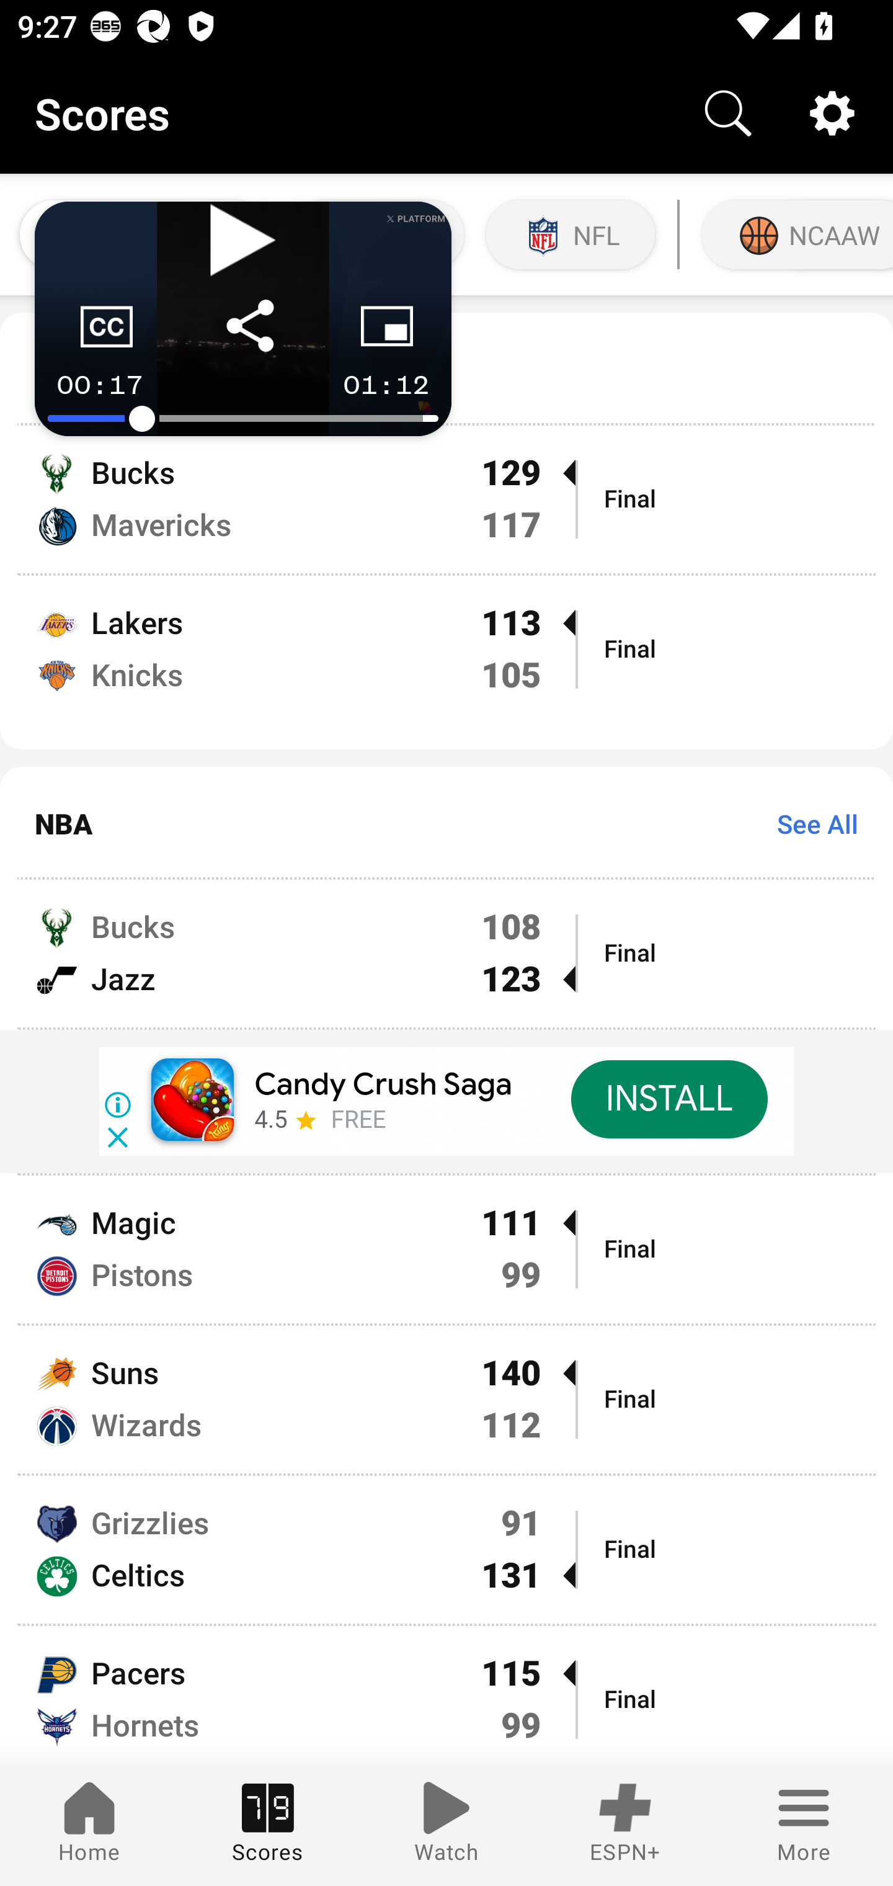 The width and height of the screenshot is (893, 1886). What do you see at coordinates (625, 1825) in the screenshot?
I see `ESPN+` at bounding box center [625, 1825].